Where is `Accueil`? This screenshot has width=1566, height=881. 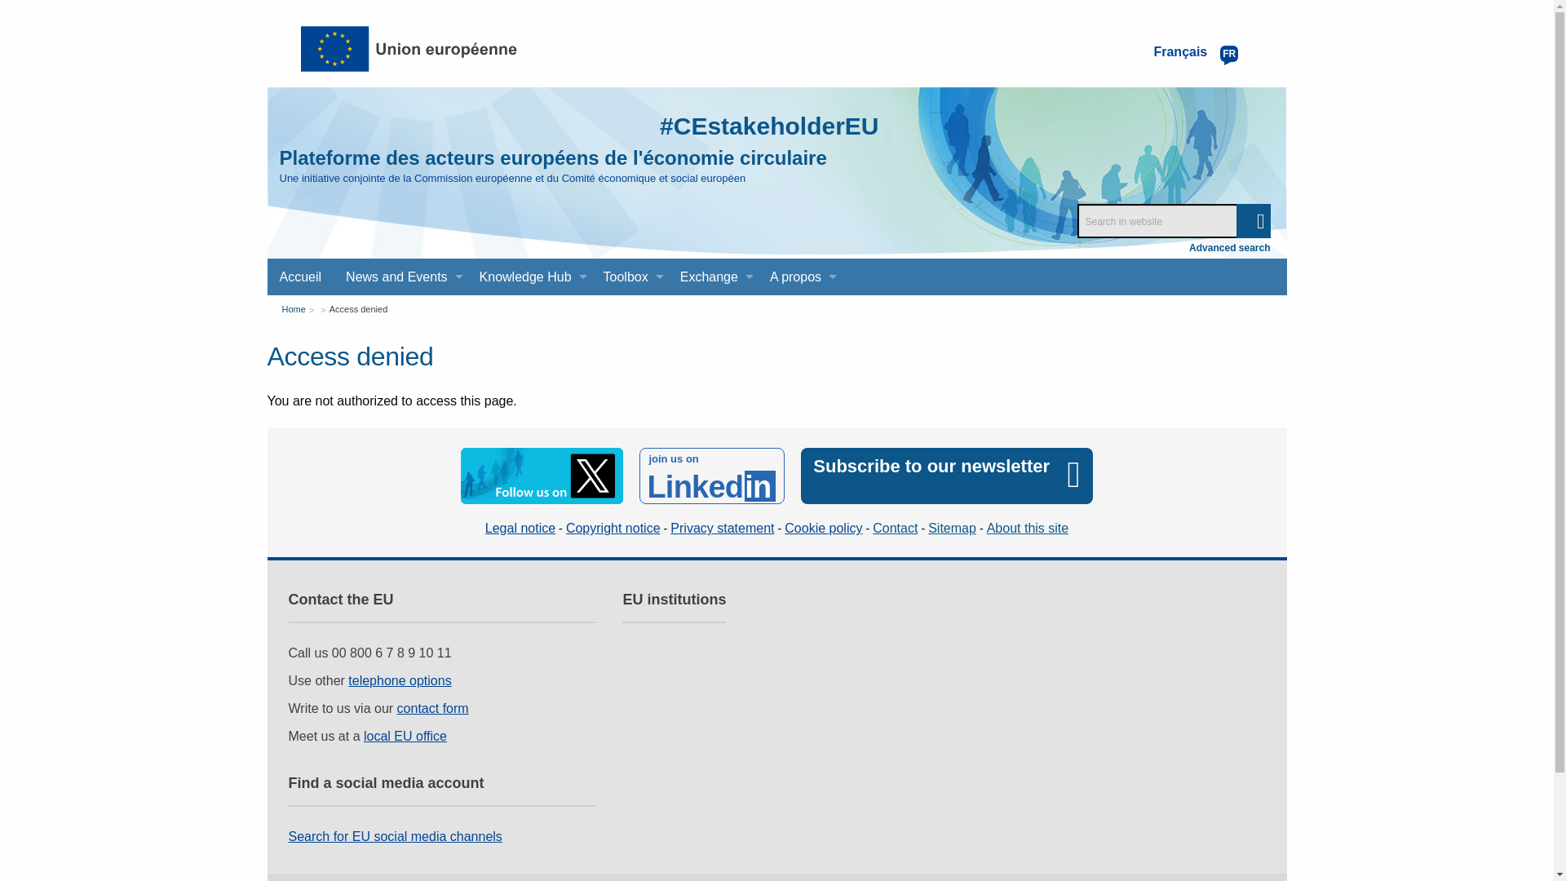 Accueil is located at coordinates (301, 277).